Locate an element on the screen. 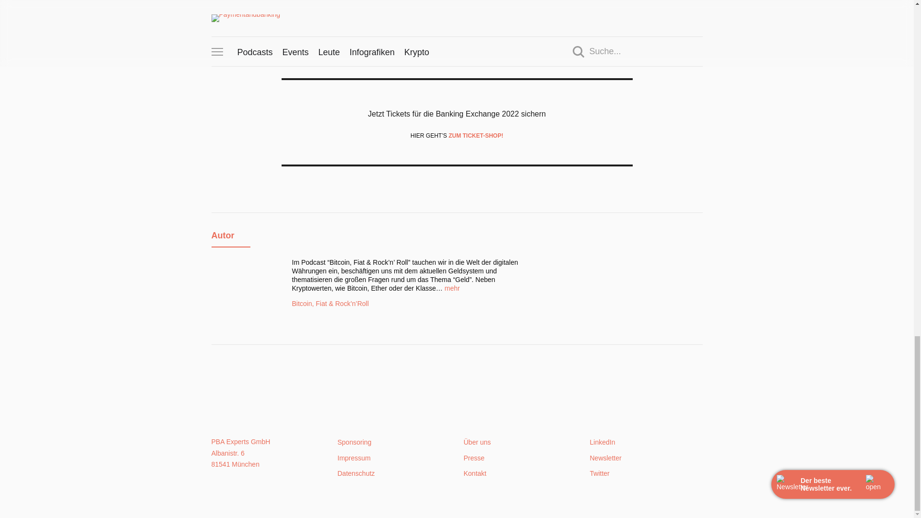 This screenshot has height=518, width=921. Kontakt is located at coordinates (474, 473).